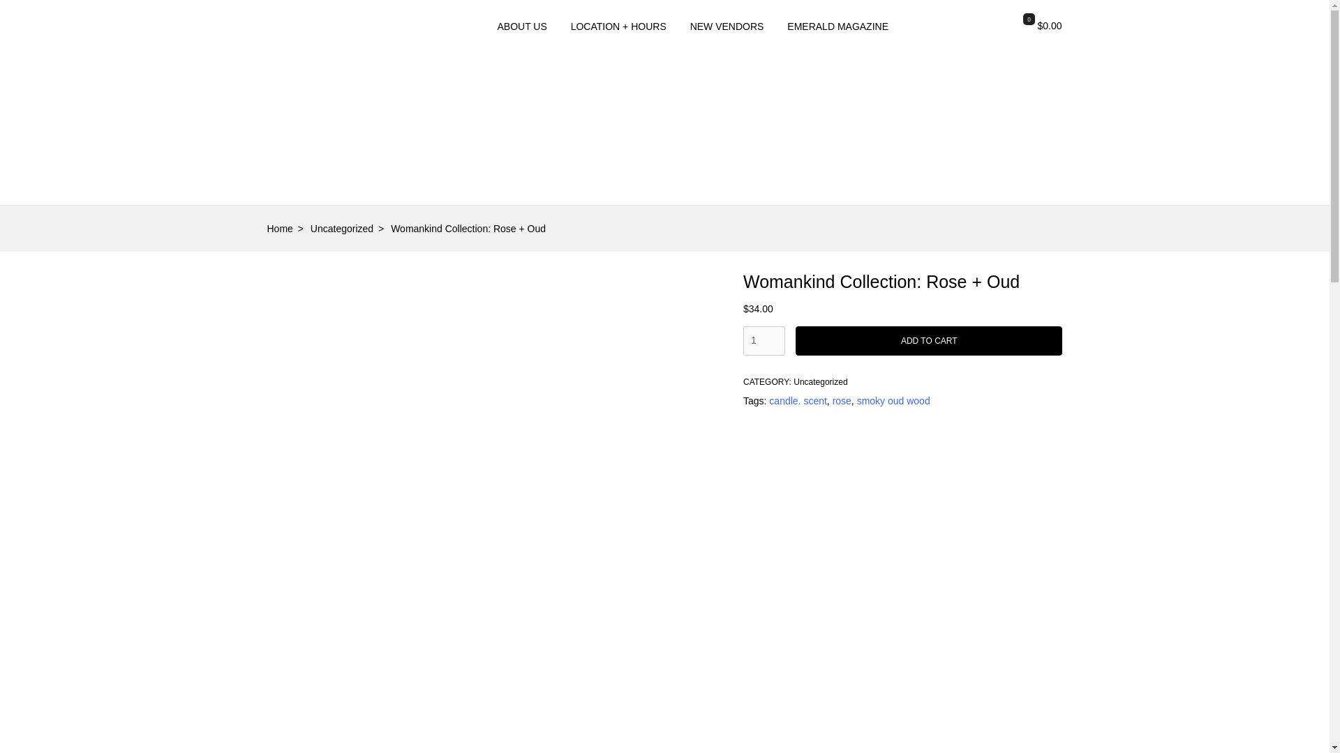 The image size is (1340, 753). Describe the element at coordinates (798, 401) in the screenshot. I see `candle. scent` at that location.